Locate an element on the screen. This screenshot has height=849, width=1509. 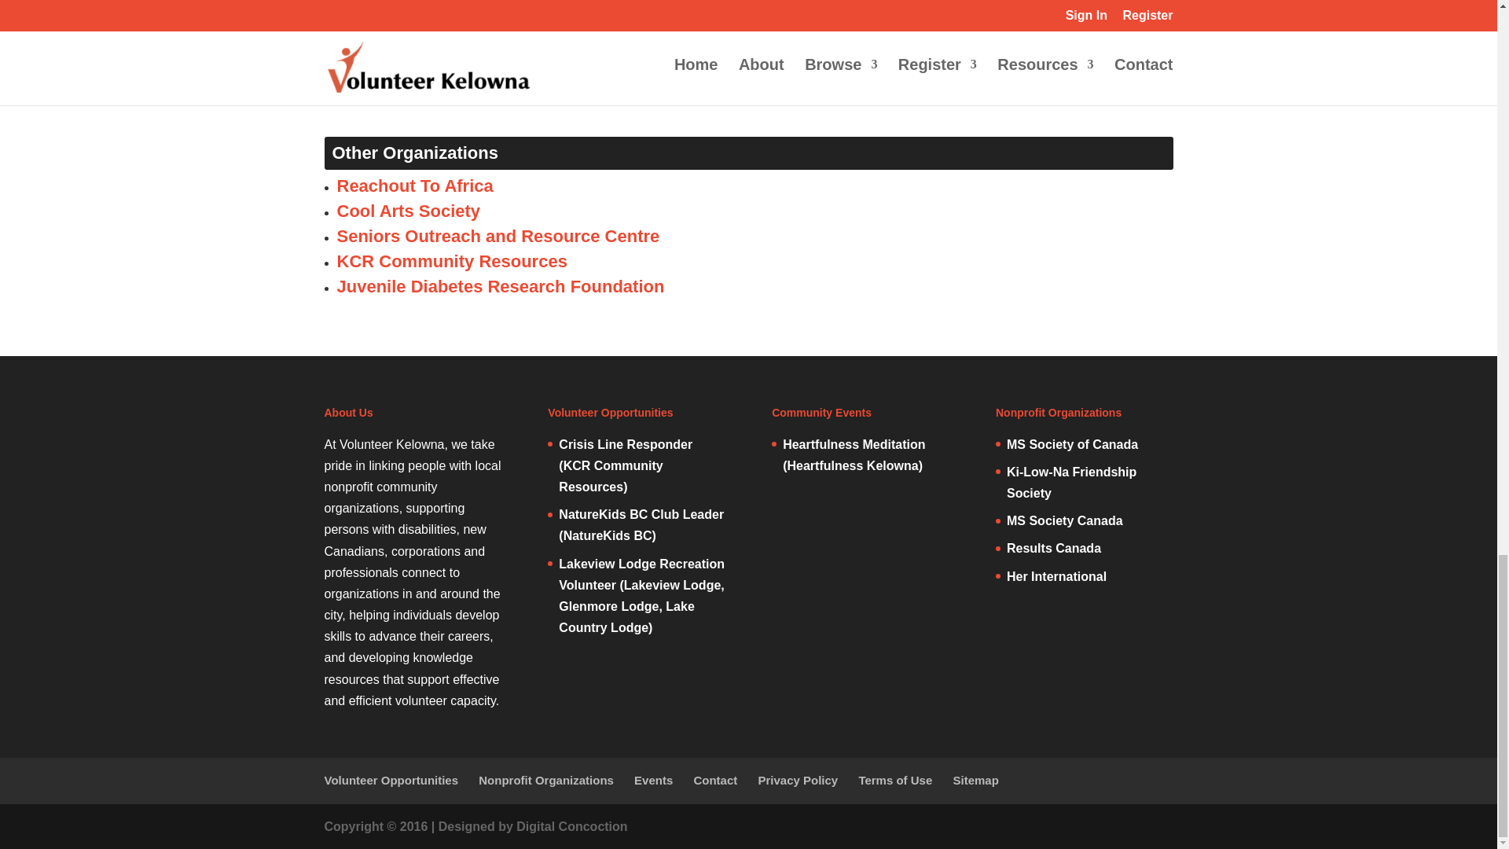
Volunteer Opportunities is located at coordinates (391, 780).